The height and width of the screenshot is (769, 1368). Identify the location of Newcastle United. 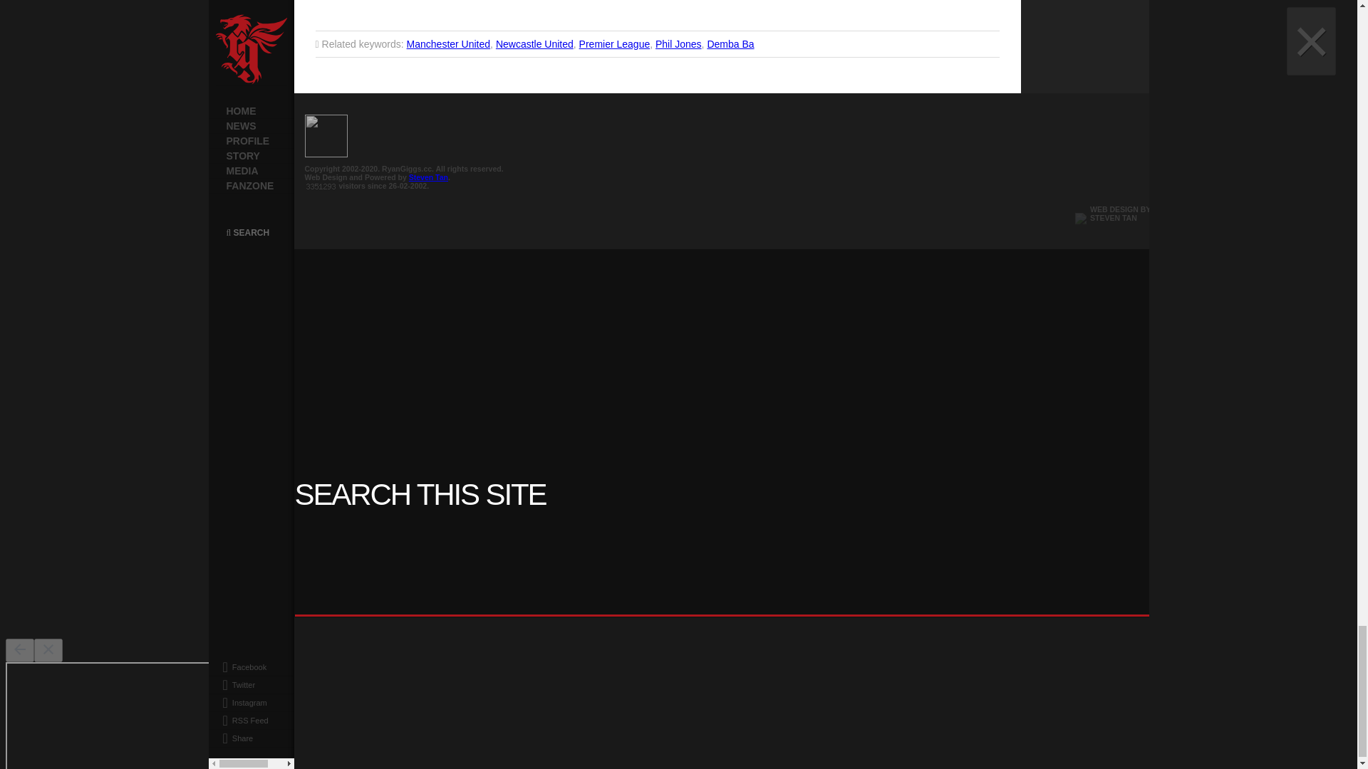
(534, 44).